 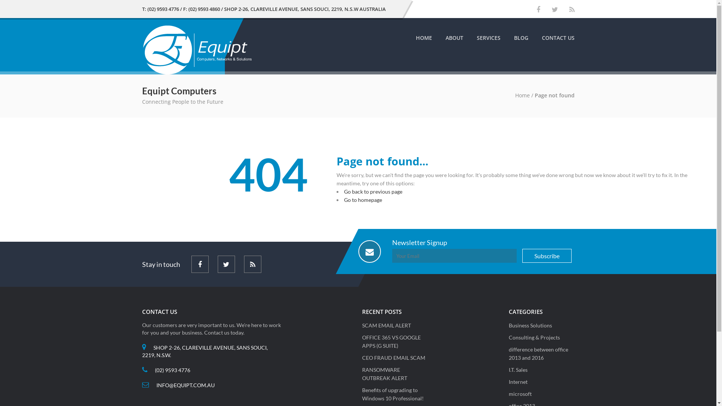 What do you see at coordinates (373, 192) in the screenshot?
I see `Go back to previous page` at bounding box center [373, 192].